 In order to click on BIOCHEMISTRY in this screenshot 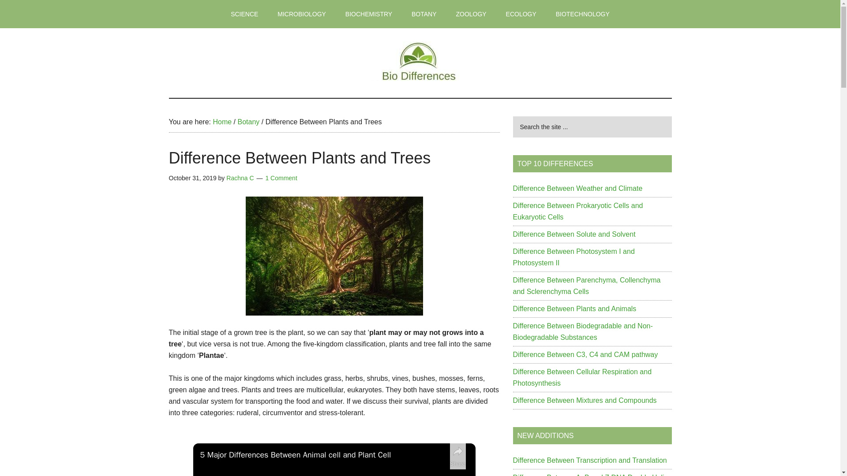, I will do `click(368, 14)`.